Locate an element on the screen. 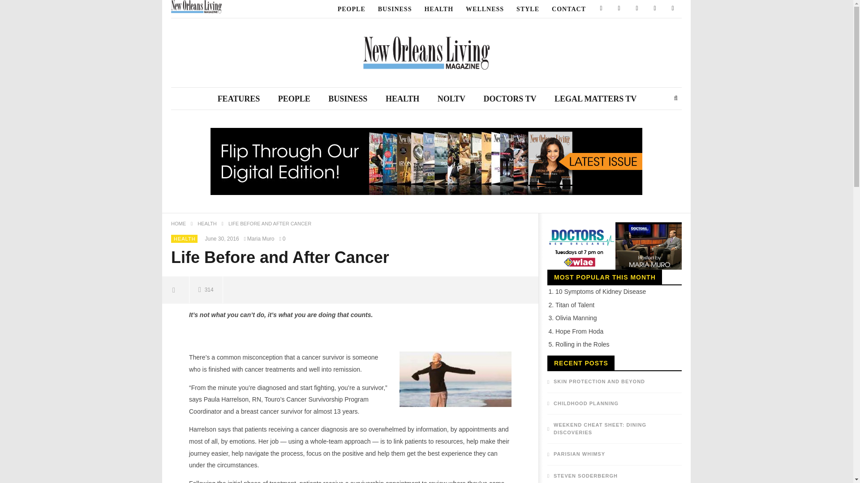 The height and width of the screenshot is (483, 860). Twitter is located at coordinates (619, 9).